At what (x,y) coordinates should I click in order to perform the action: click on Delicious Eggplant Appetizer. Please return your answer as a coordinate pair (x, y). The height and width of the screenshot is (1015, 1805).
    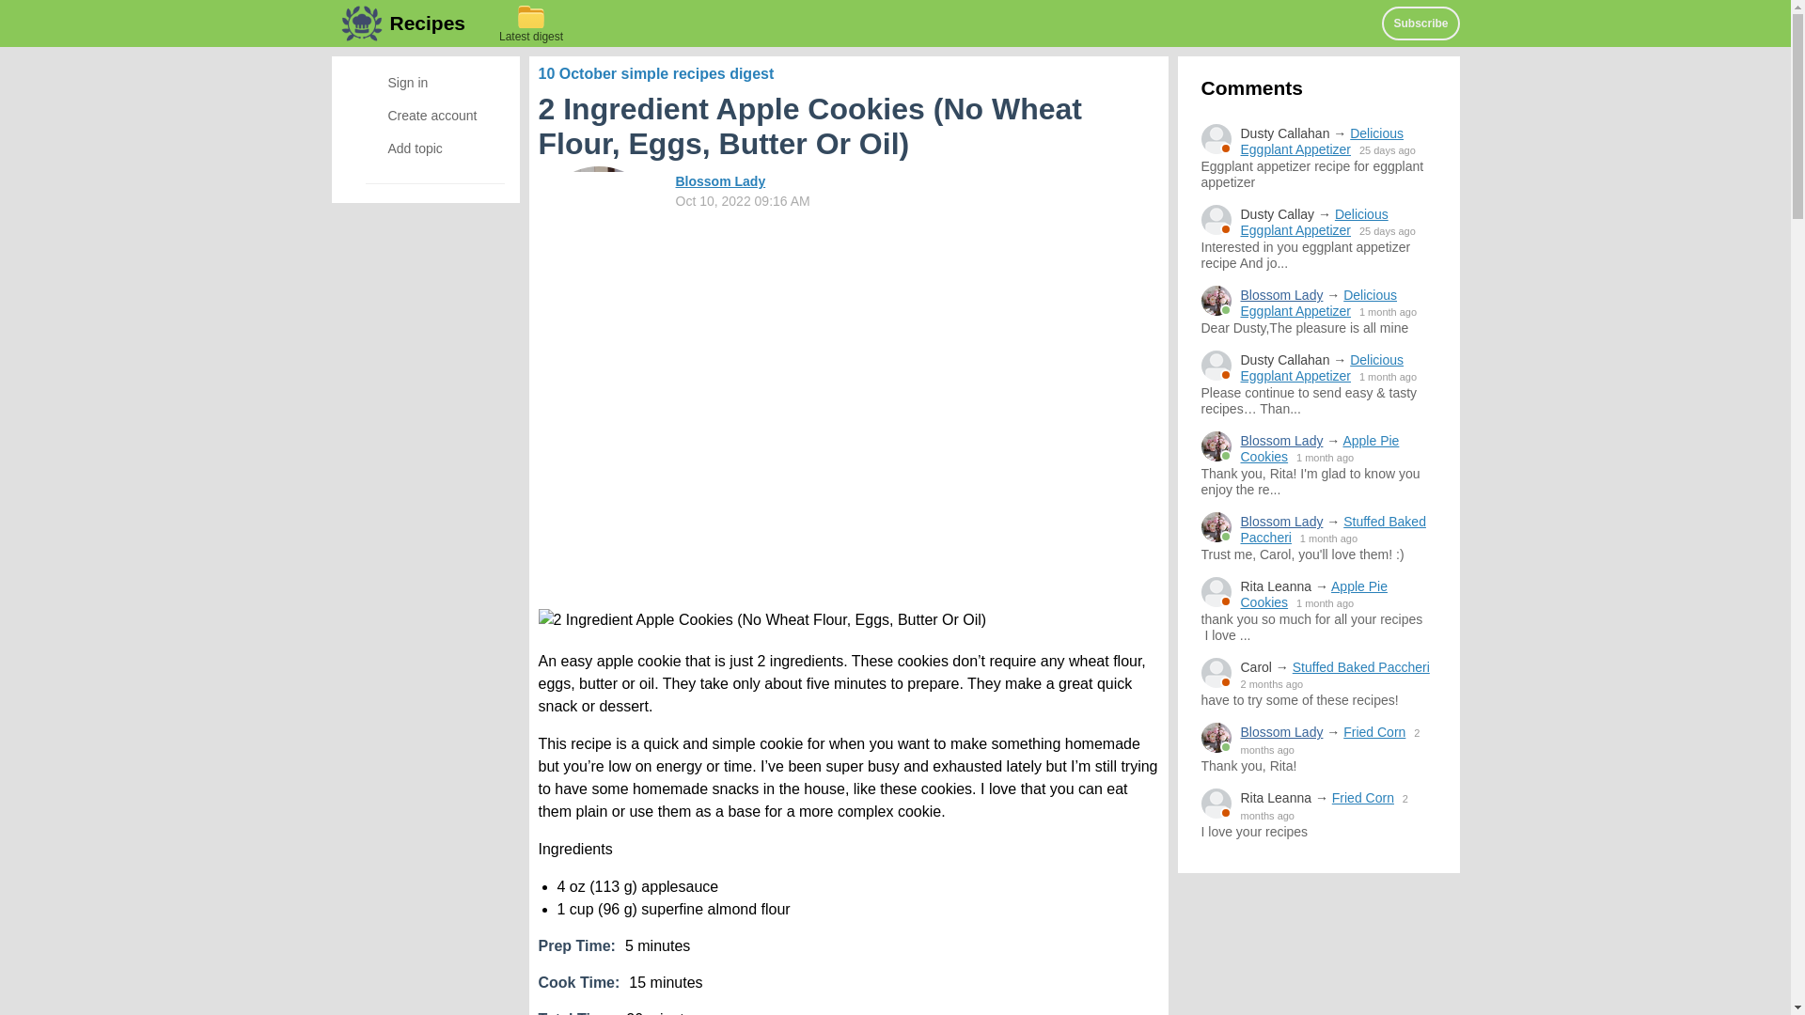
    Looking at the image, I should click on (1319, 303).